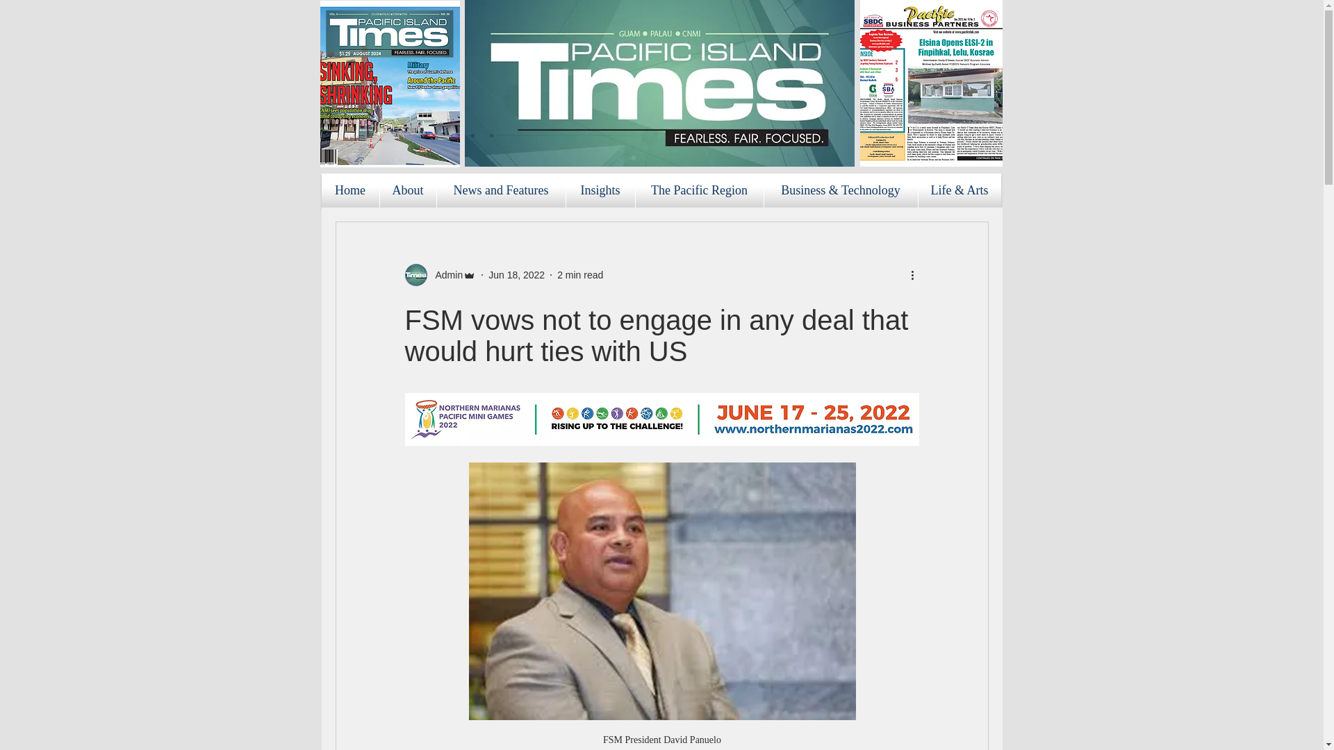 The width and height of the screenshot is (1334, 750). Describe the element at coordinates (350, 190) in the screenshot. I see `Home` at that location.